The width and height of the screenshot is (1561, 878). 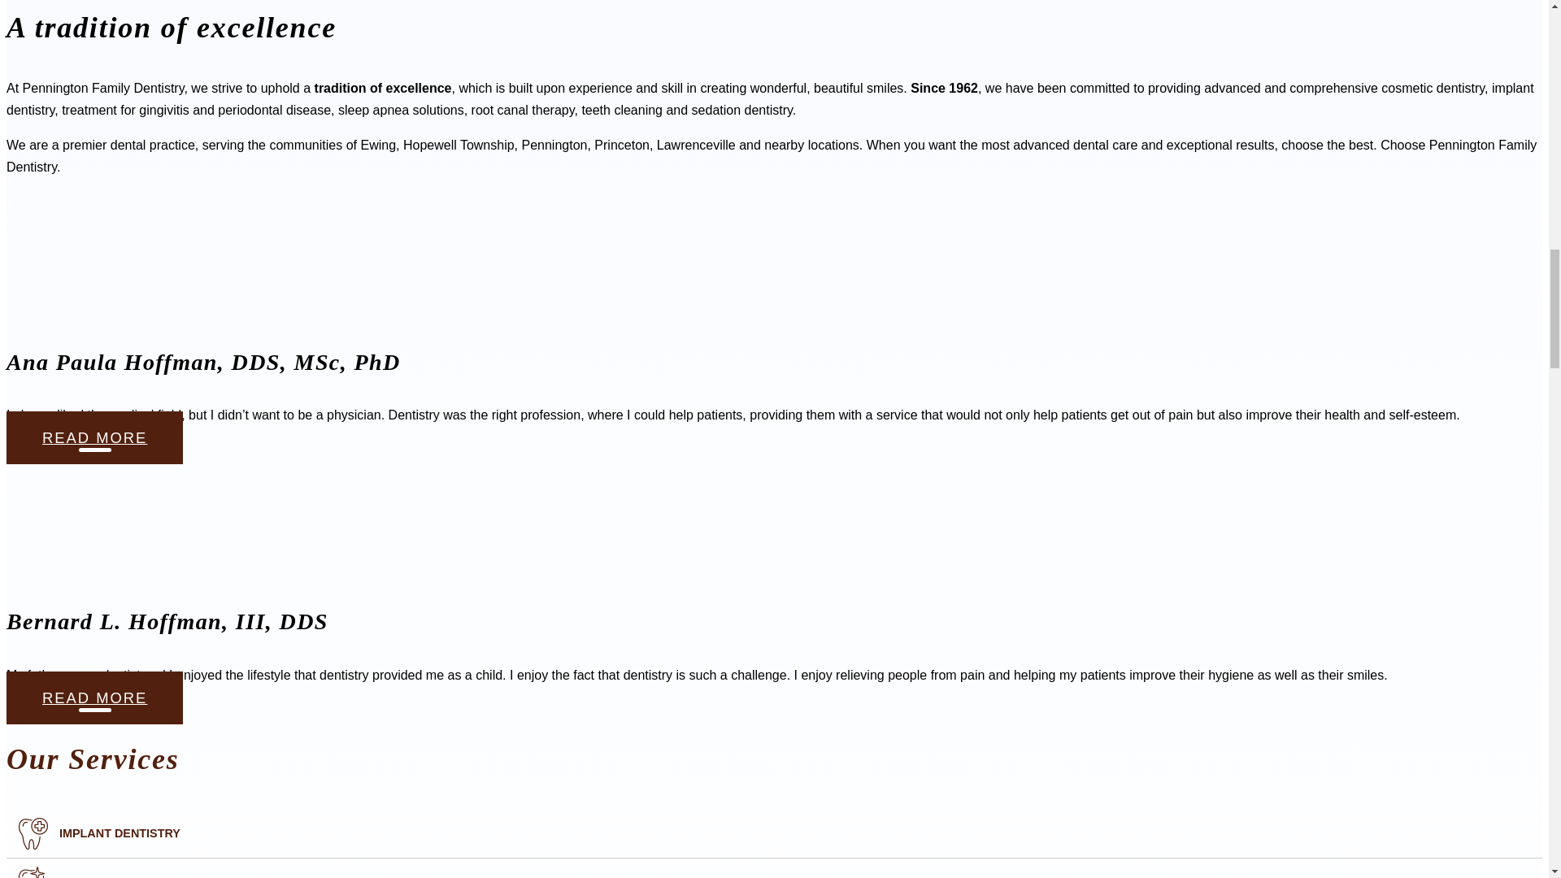 I want to click on READ MORE, so click(x=94, y=437).